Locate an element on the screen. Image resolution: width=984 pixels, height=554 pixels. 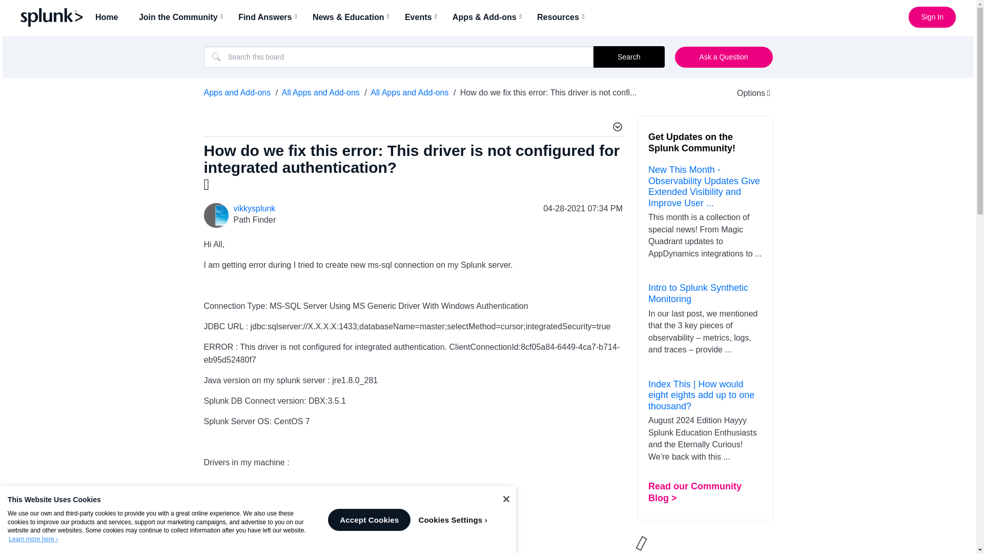
Home is located at coordinates (110, 17).